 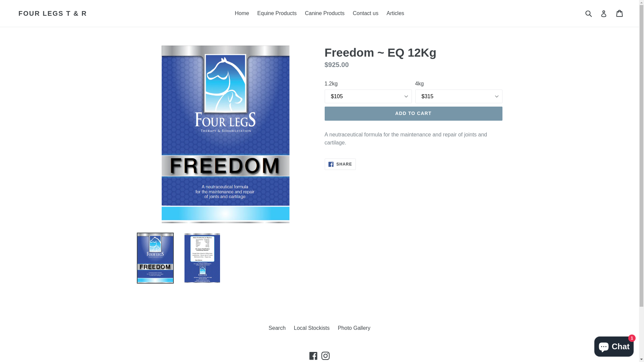 What do you see at coordinates (340, 164) in the screenshot?
I see `SHARE
SHARE ON FACEBOOK` at bounding box center [340, 164].